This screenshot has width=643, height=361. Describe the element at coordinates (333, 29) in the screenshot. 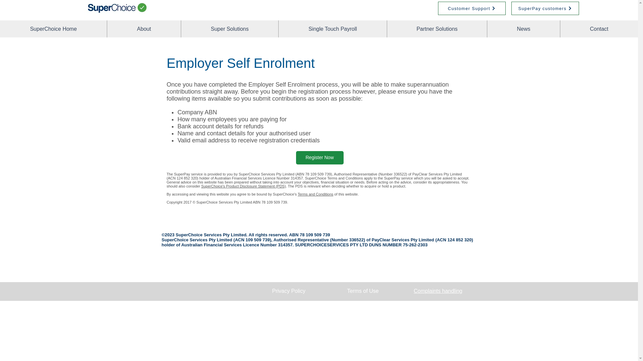

I see `Single Touch Payroll` at that location.